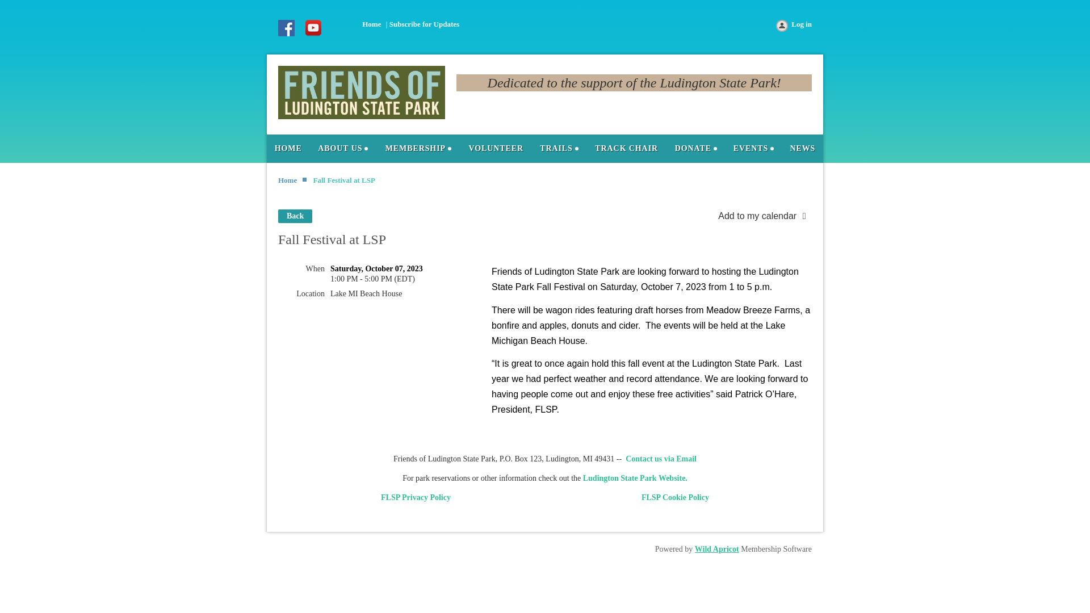 The width and height of the screenshot is (1090, 613). What do you see at coordinates (288, 149) in the screenshot?
I see `Home` at bounding box center [288, 149].